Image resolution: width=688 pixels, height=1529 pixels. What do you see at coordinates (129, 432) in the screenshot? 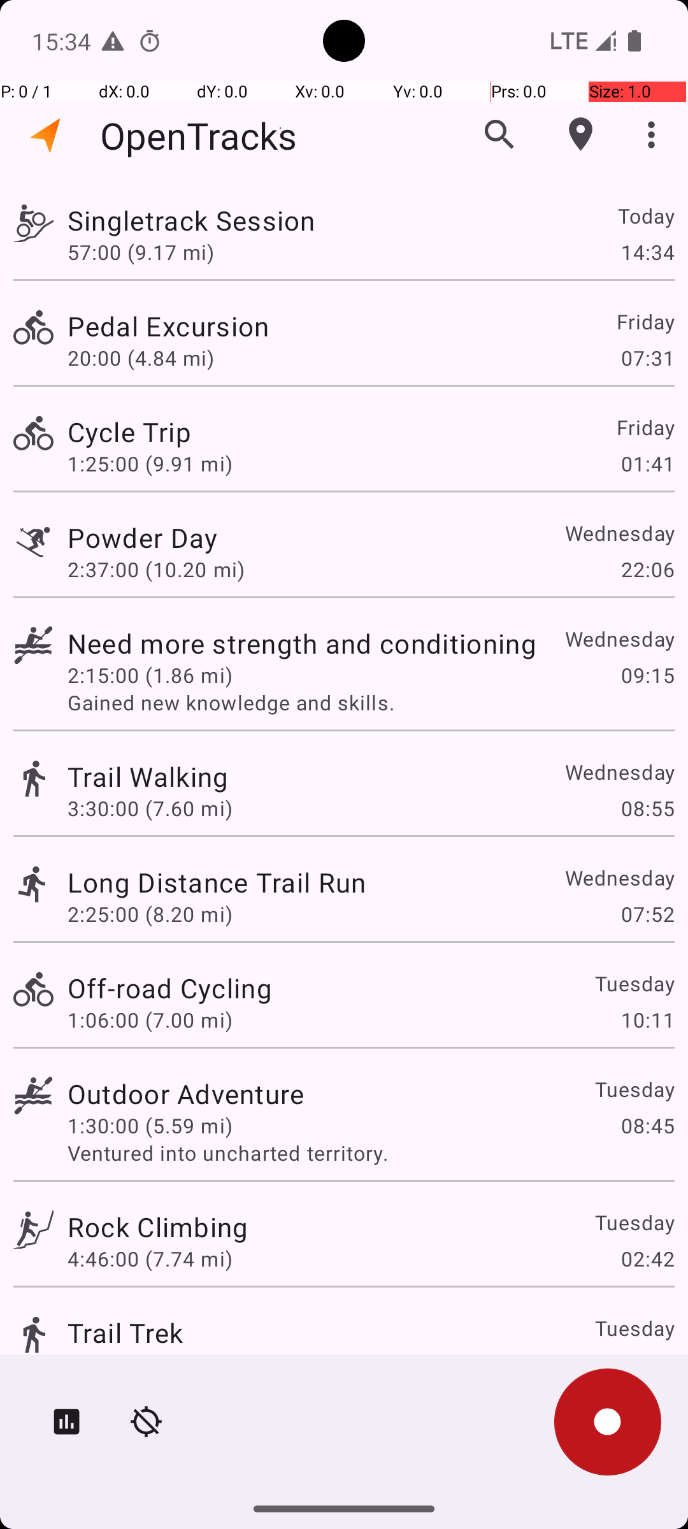
I see `Cycle Trip` at bounding box center [129, 432].